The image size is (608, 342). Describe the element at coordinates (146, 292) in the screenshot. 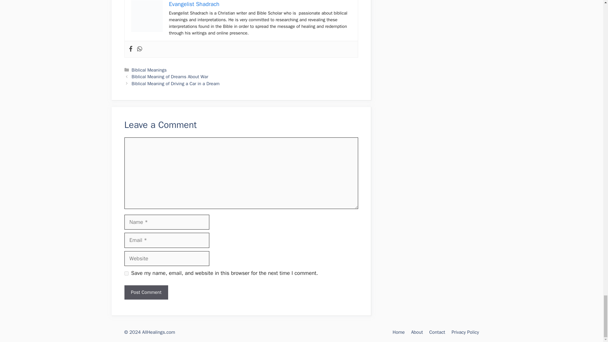

I see `Post Comment` at that location.